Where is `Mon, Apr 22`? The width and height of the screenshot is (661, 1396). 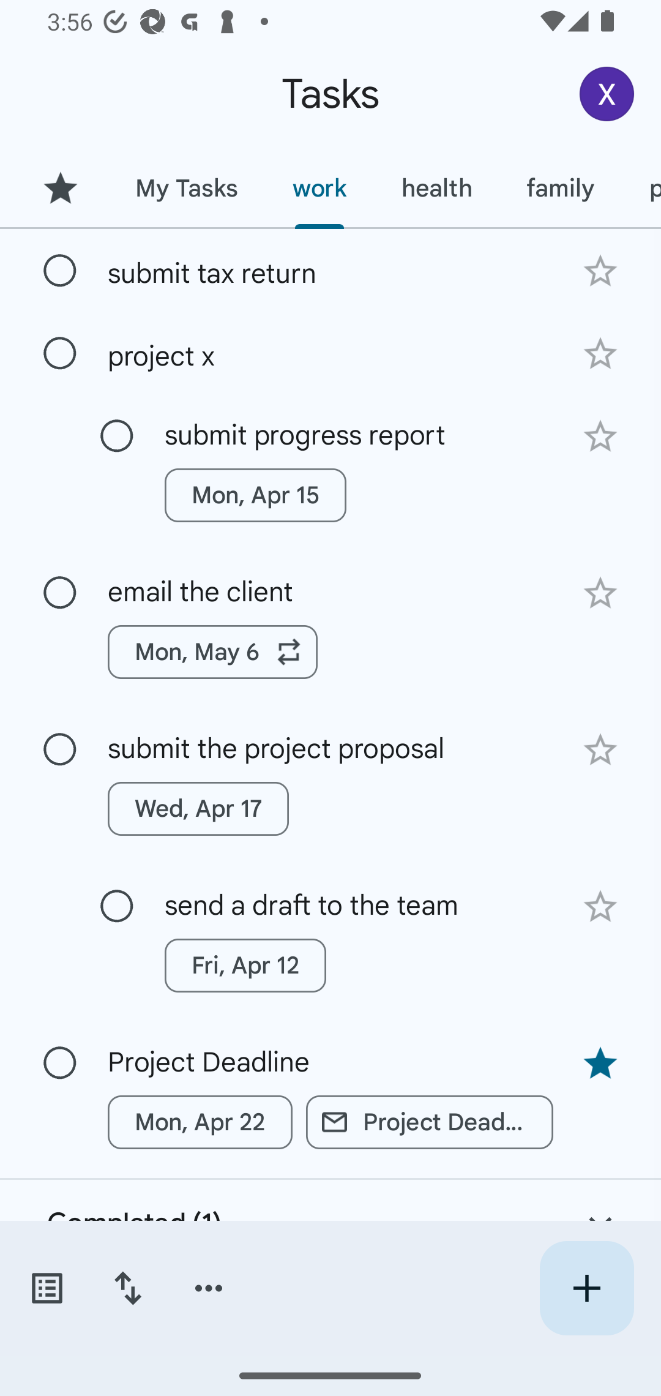
Mon, Apr 22 is located at coordinates (200, 1122).